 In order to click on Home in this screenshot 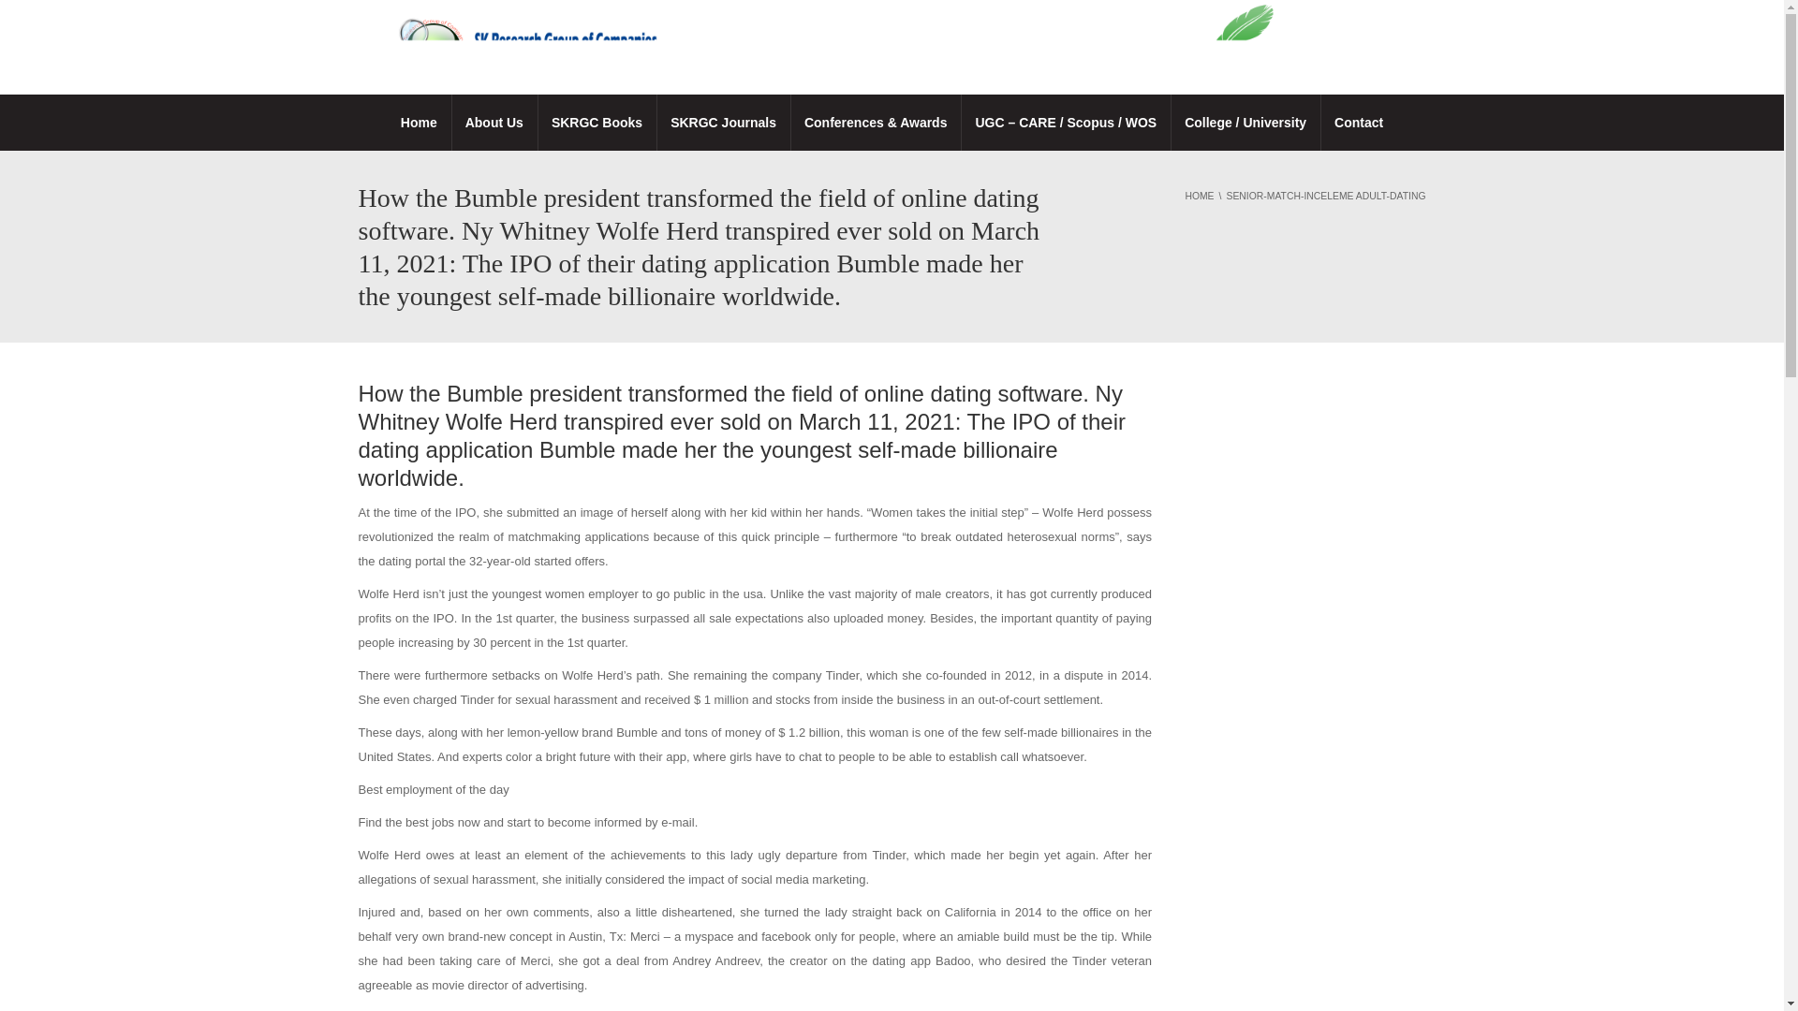, I will do `click(418, 122)`.